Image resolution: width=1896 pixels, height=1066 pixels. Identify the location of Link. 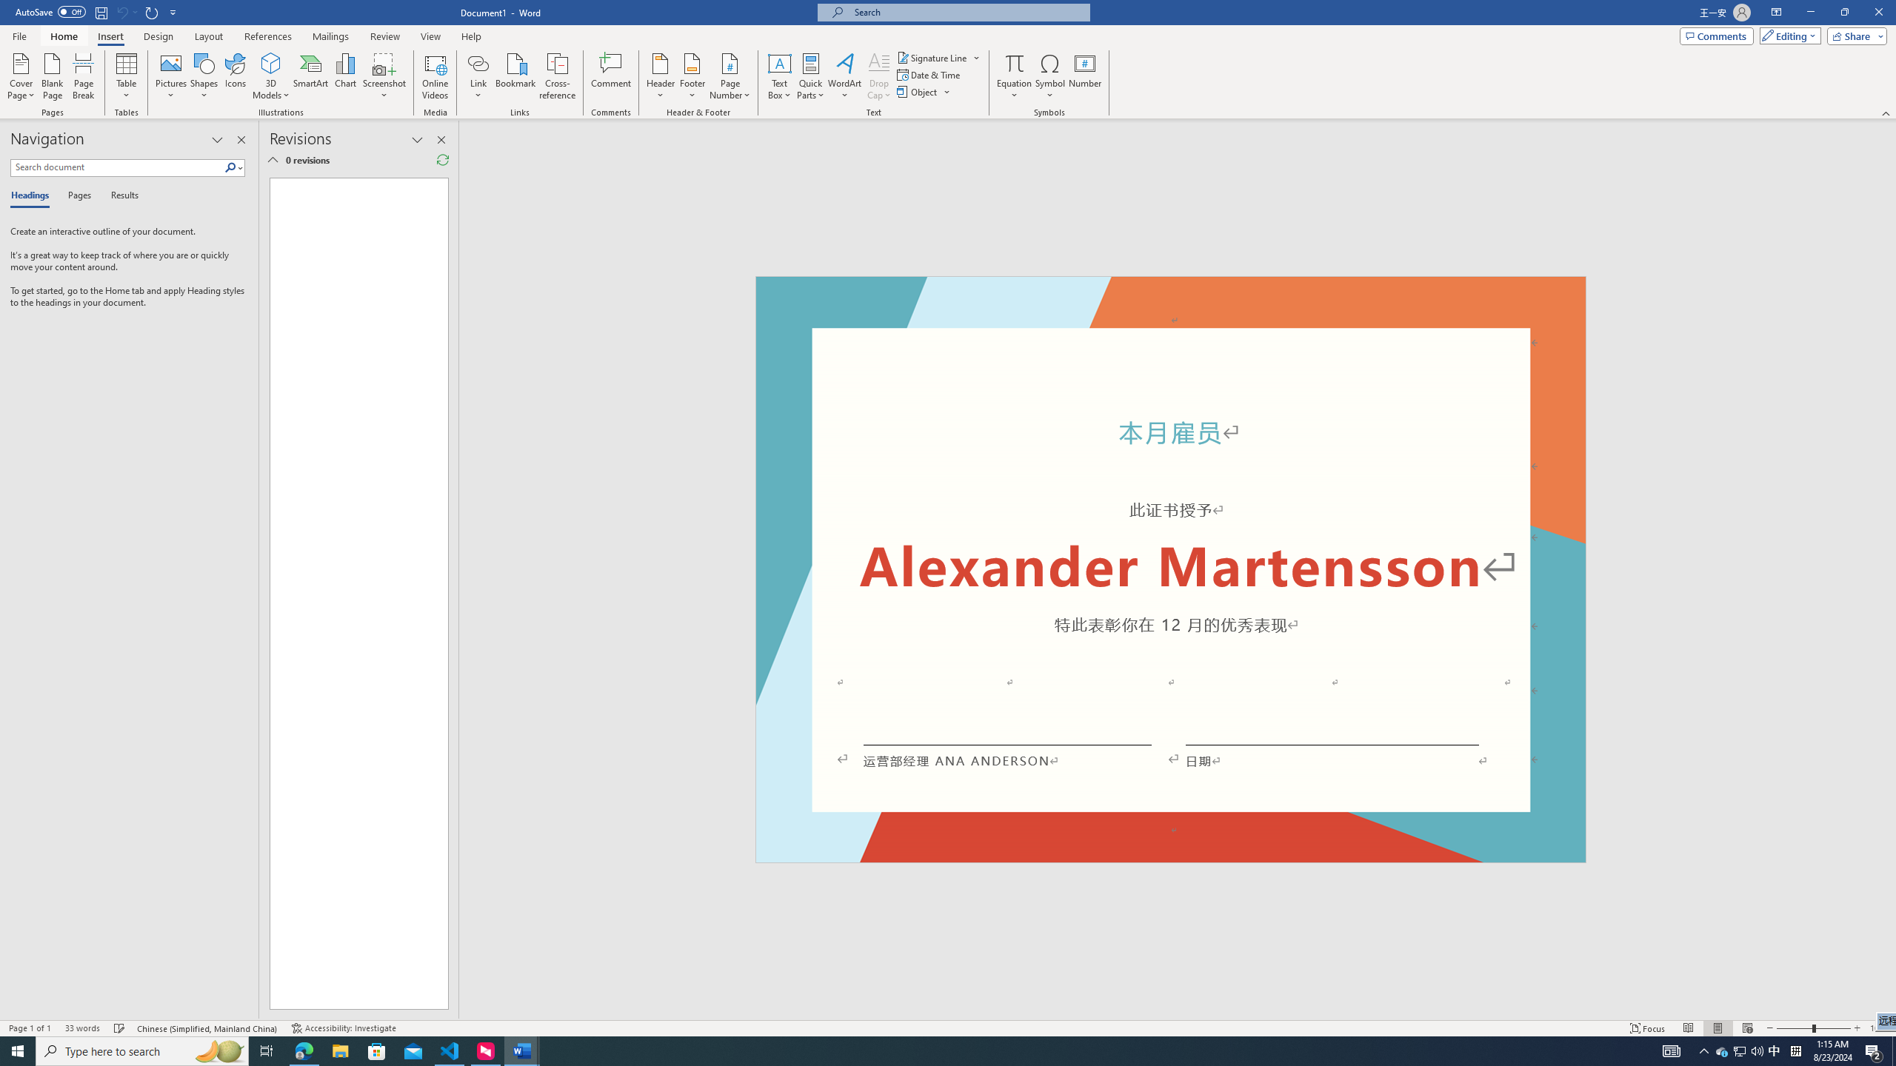
(478, 63).